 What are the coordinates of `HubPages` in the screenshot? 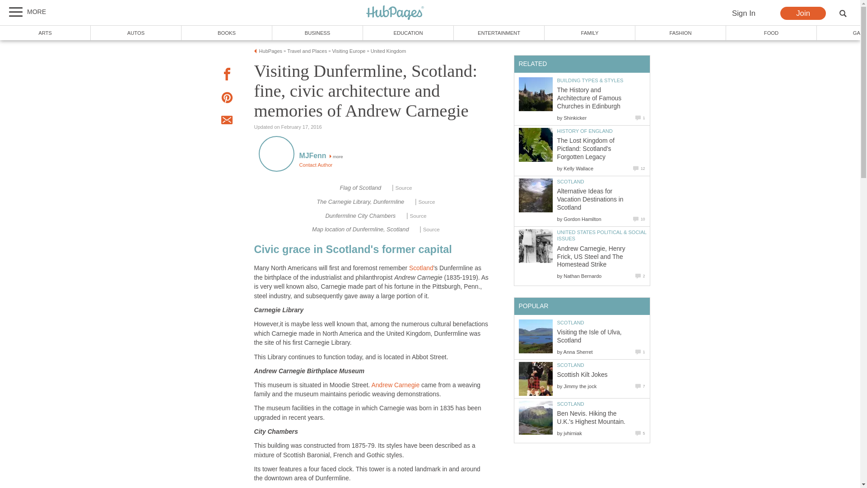 It's located at (271, 51).